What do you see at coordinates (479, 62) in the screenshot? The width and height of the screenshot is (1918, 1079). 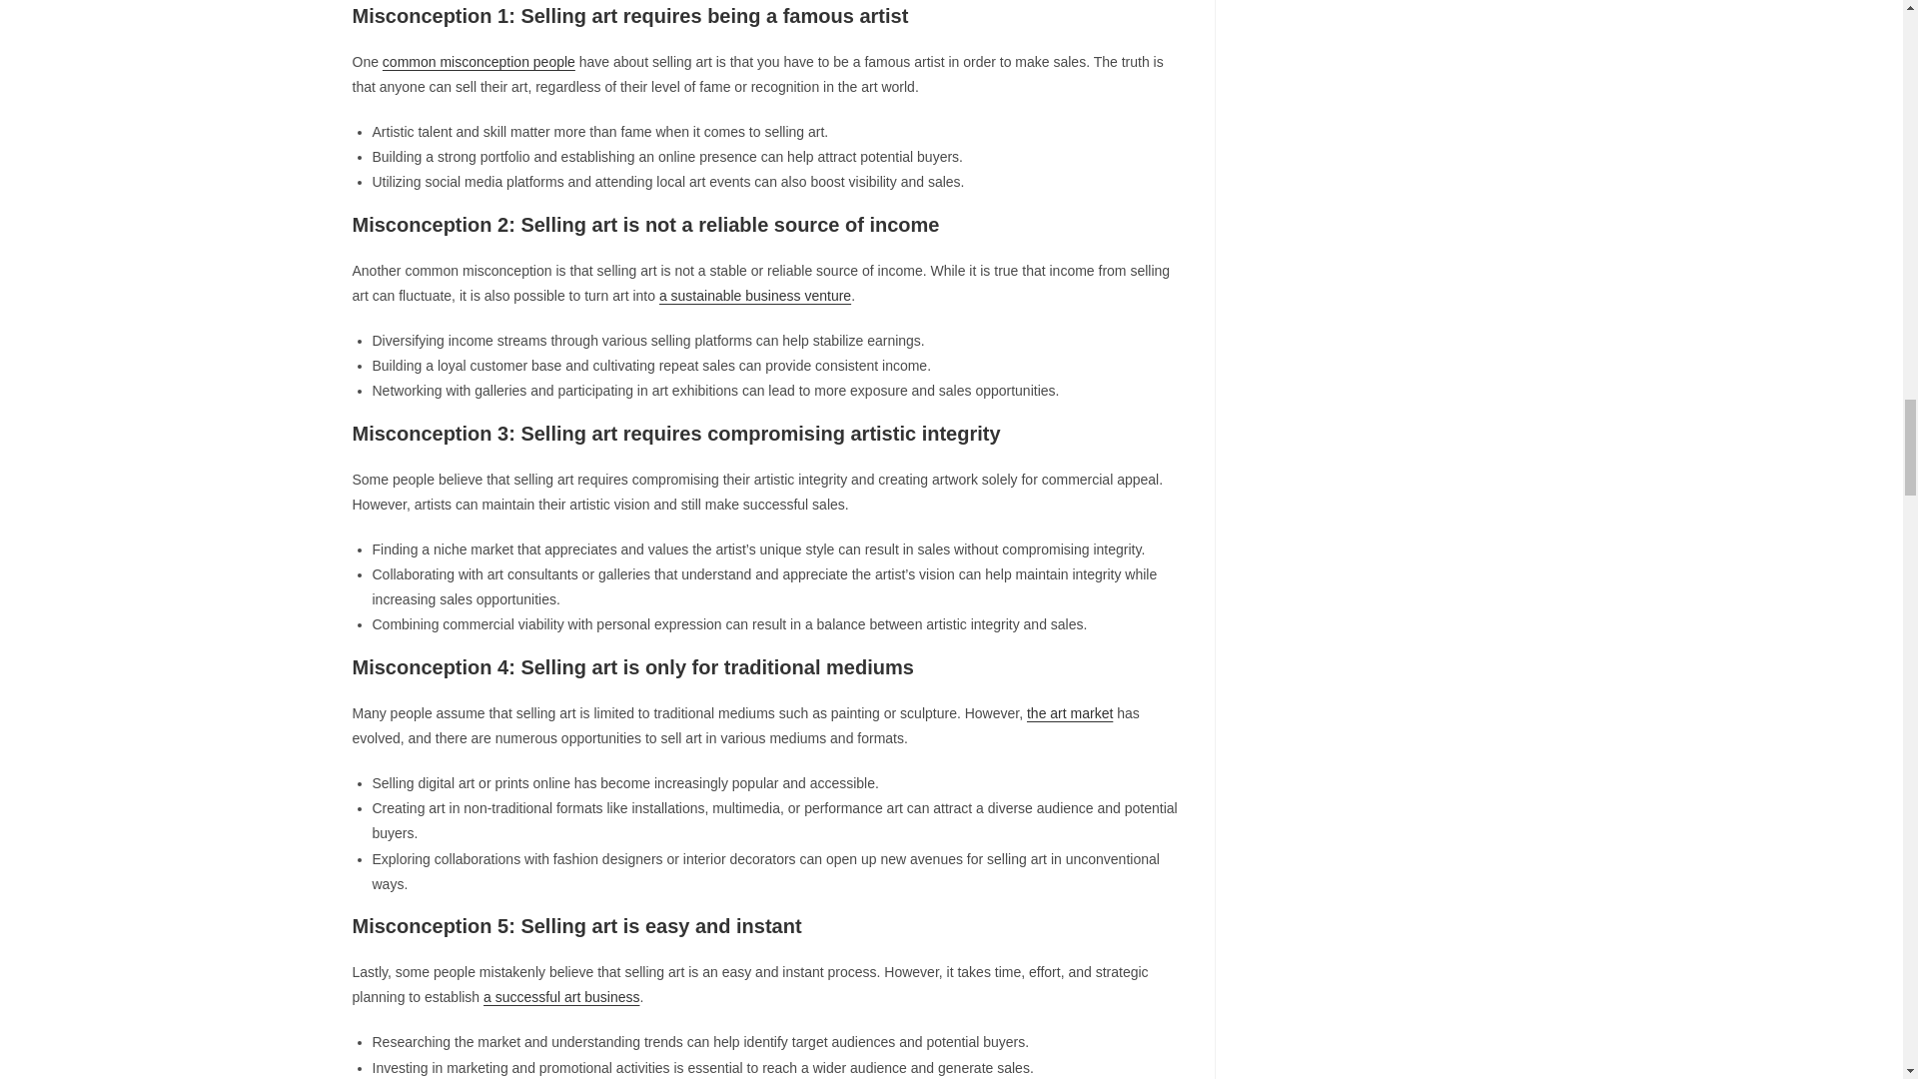 I see `common misconception people` at bounding box center [479, 62].